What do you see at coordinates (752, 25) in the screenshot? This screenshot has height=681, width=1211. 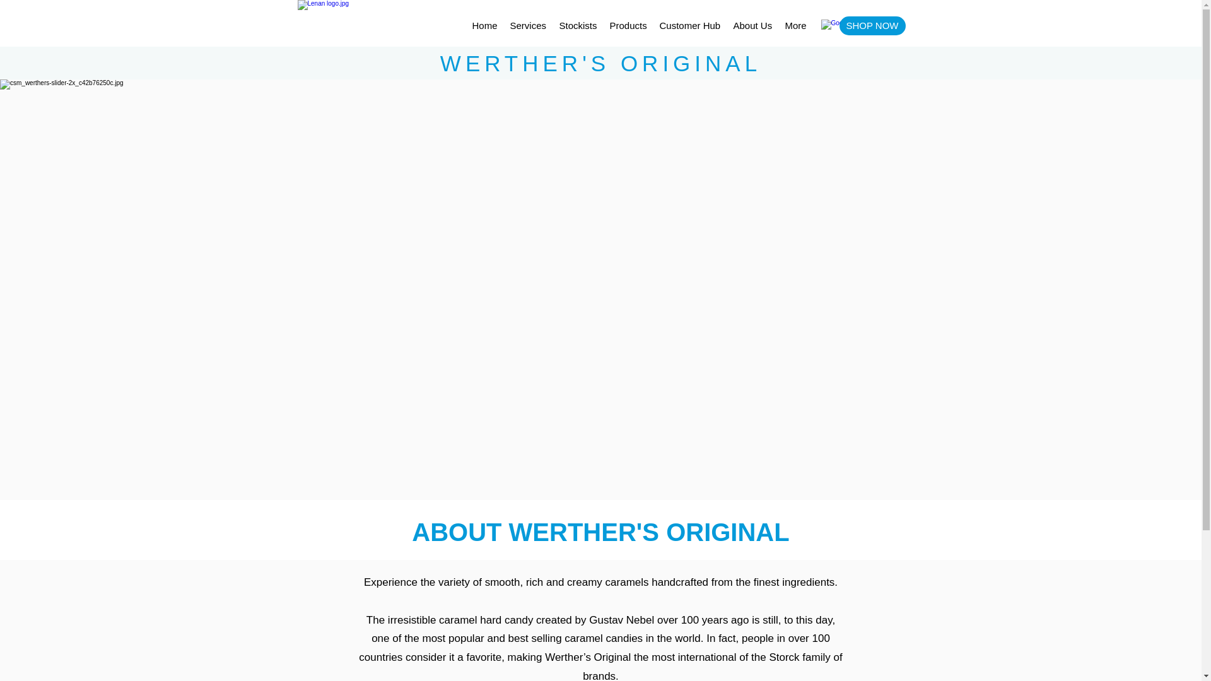 I see `About Us` at bounding box center [752, 25].